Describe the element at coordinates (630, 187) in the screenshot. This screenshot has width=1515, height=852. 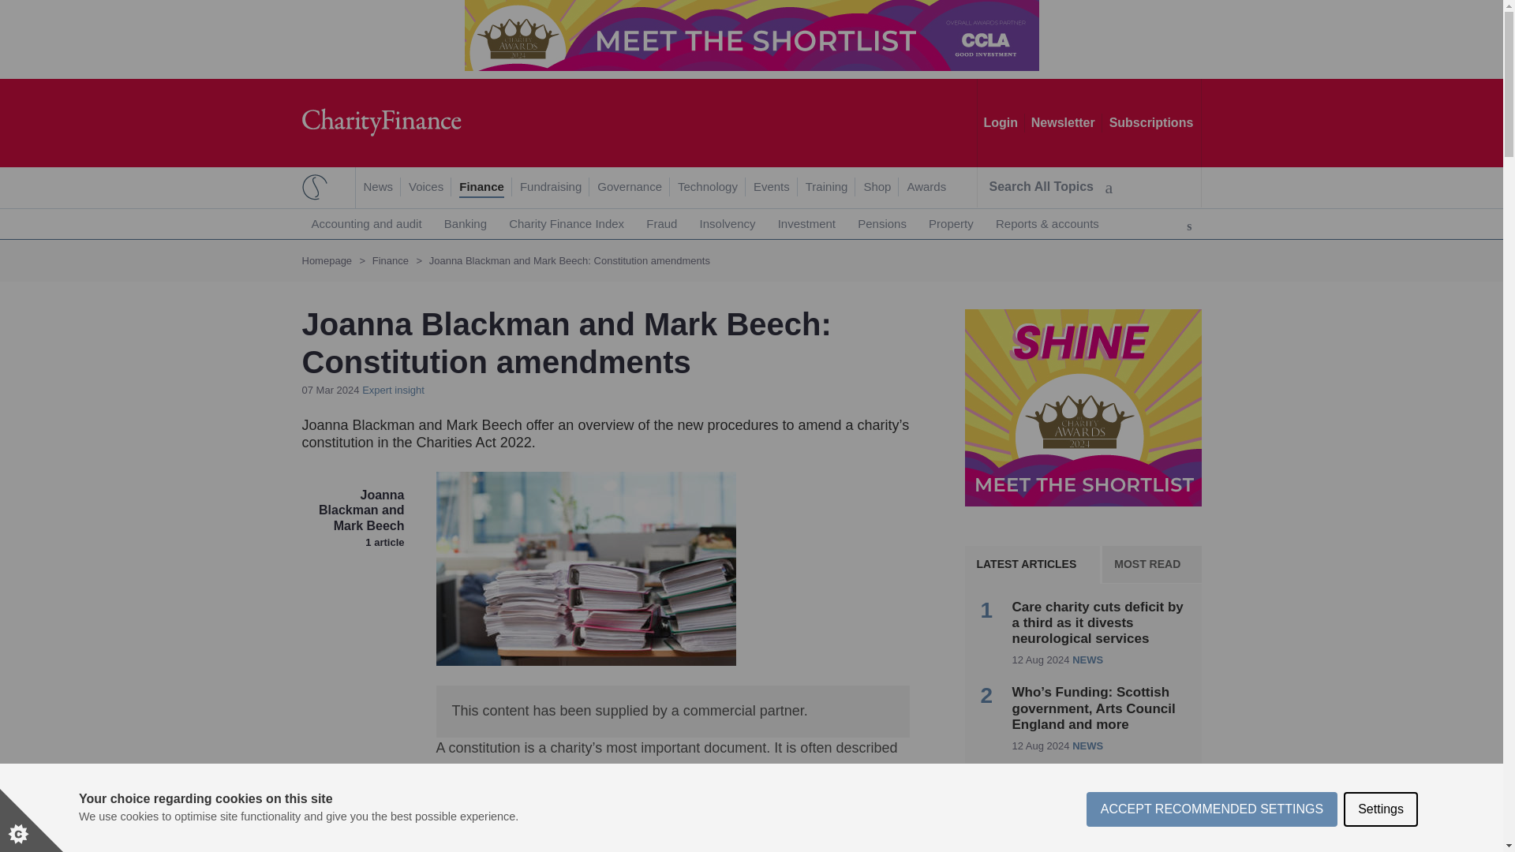
I see `Governance` at that location.